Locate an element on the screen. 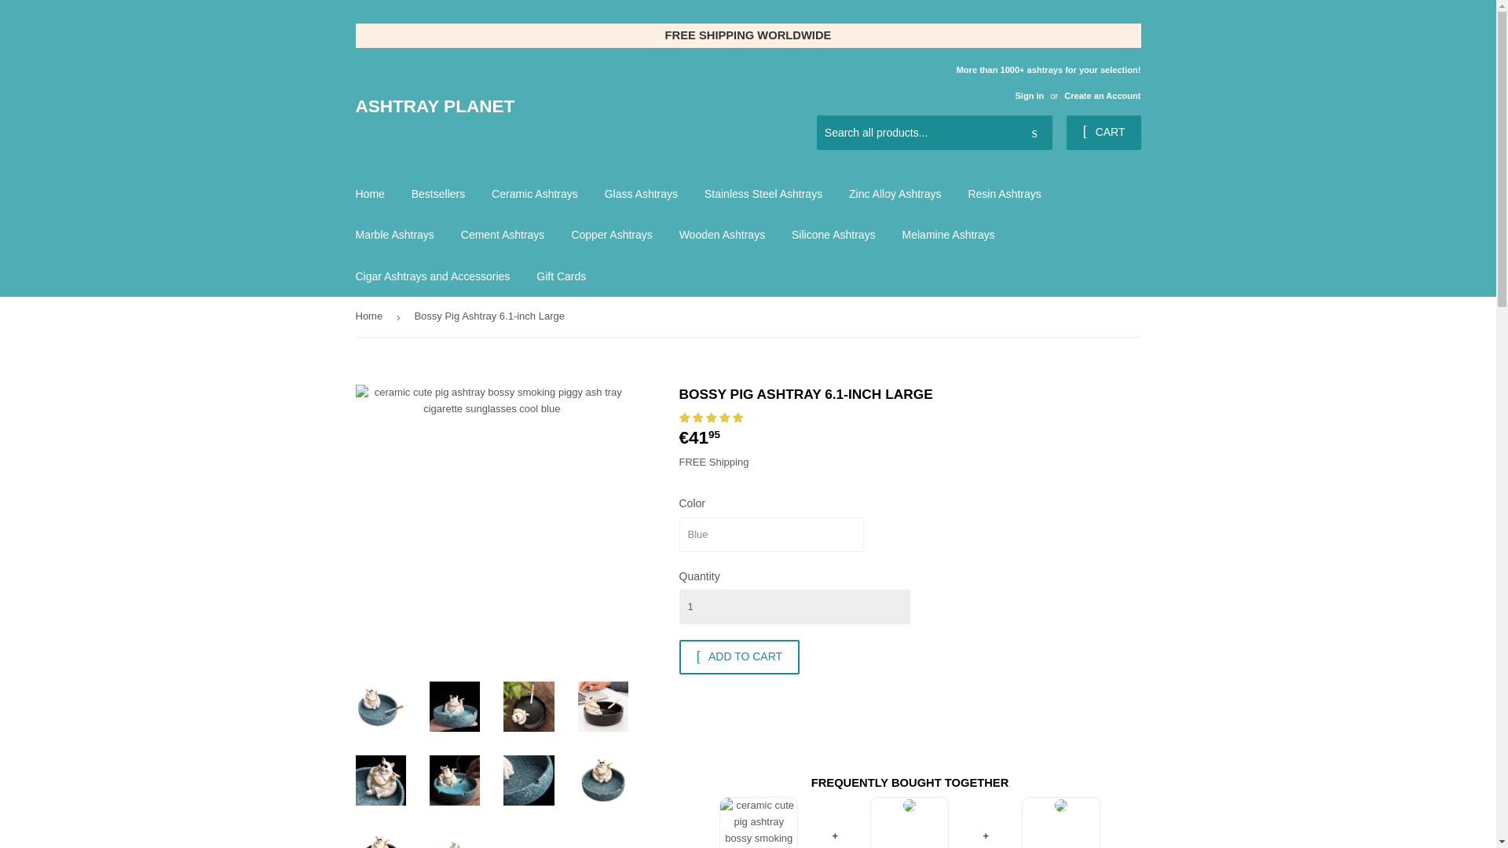  Search is located at coordinates (1034, 133).